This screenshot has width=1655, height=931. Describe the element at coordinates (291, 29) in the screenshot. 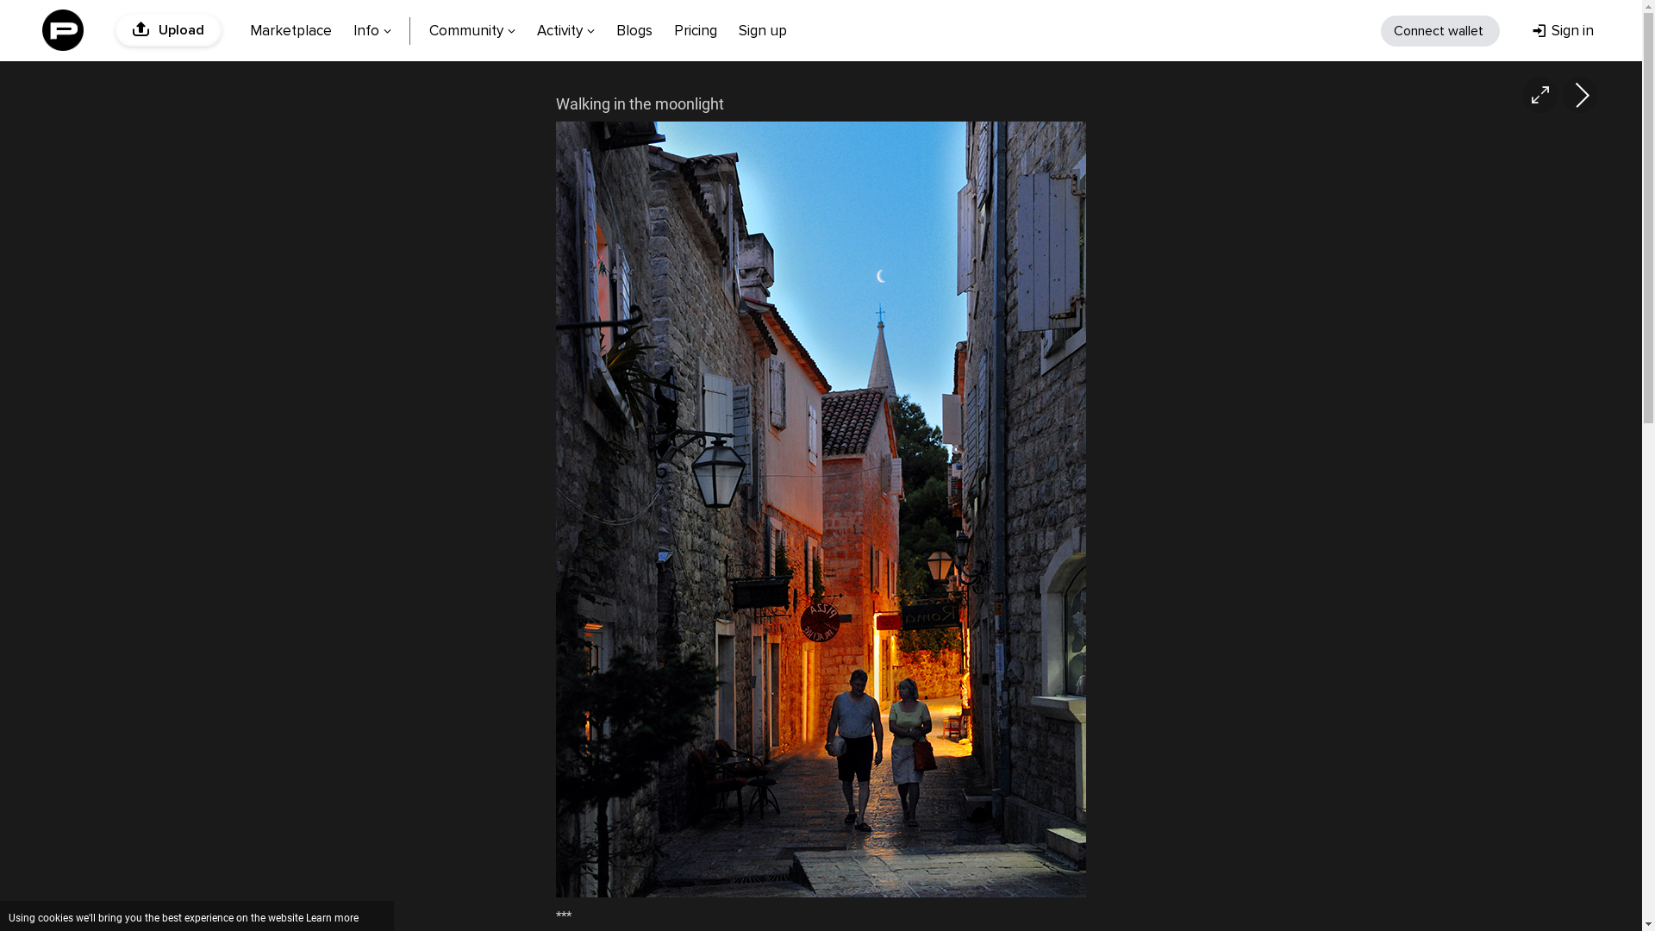

I see `Marketplace` at that location.